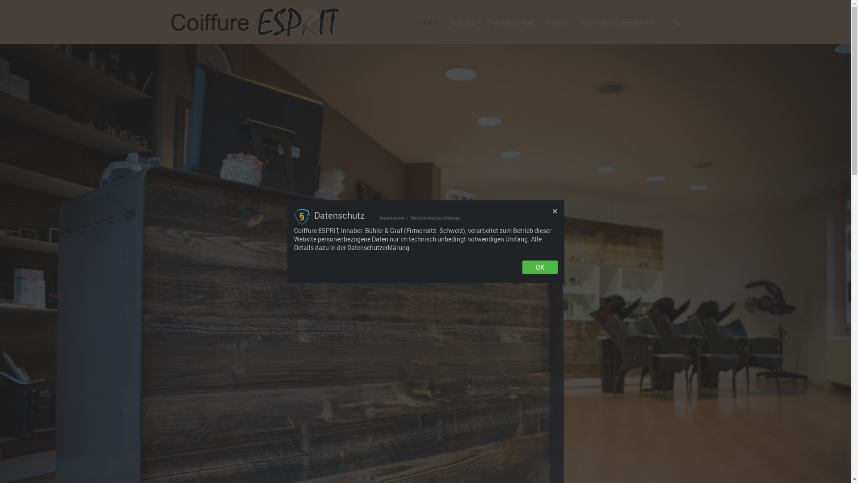 The image size is (858, 483). What do you see at coordinates (511, 22) in the screenshot?
I see `Dienstleistungen` at bounding box center [511, 22].